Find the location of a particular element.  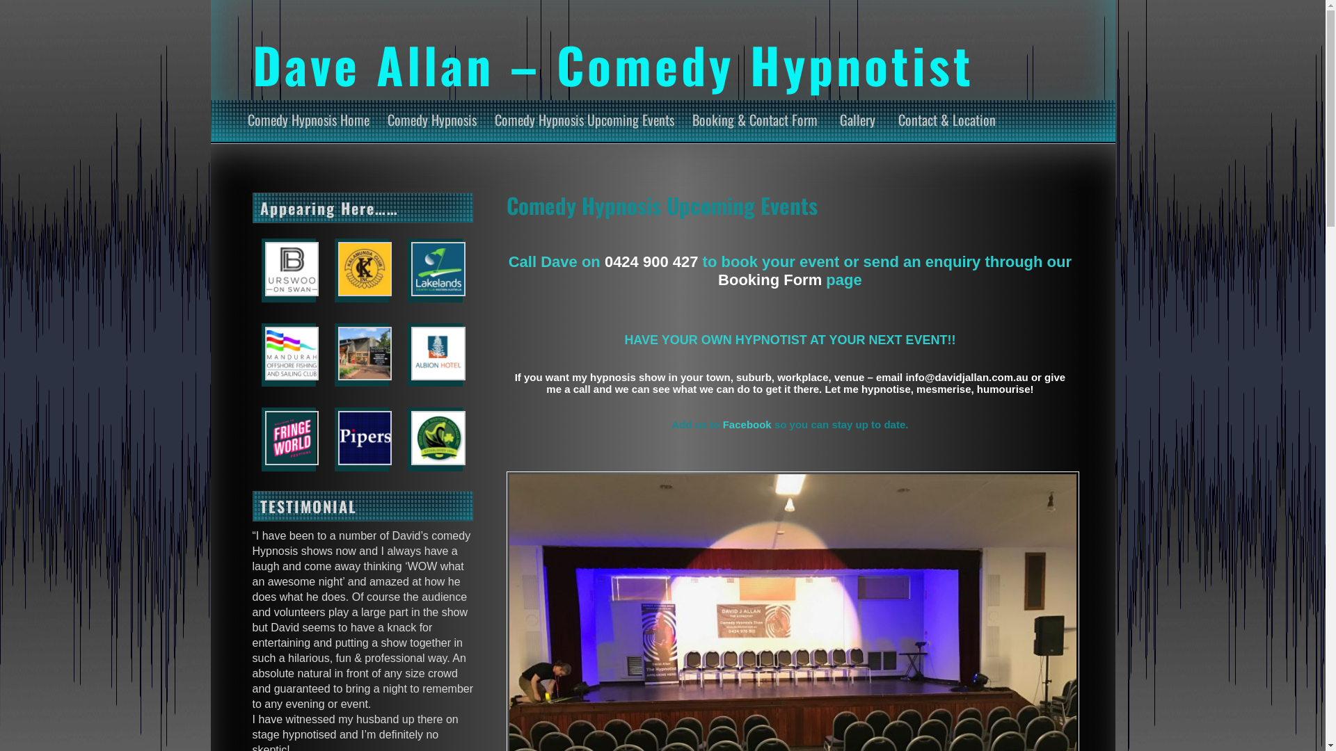

Booking & Contact Form is located at coordinates (754, 120).